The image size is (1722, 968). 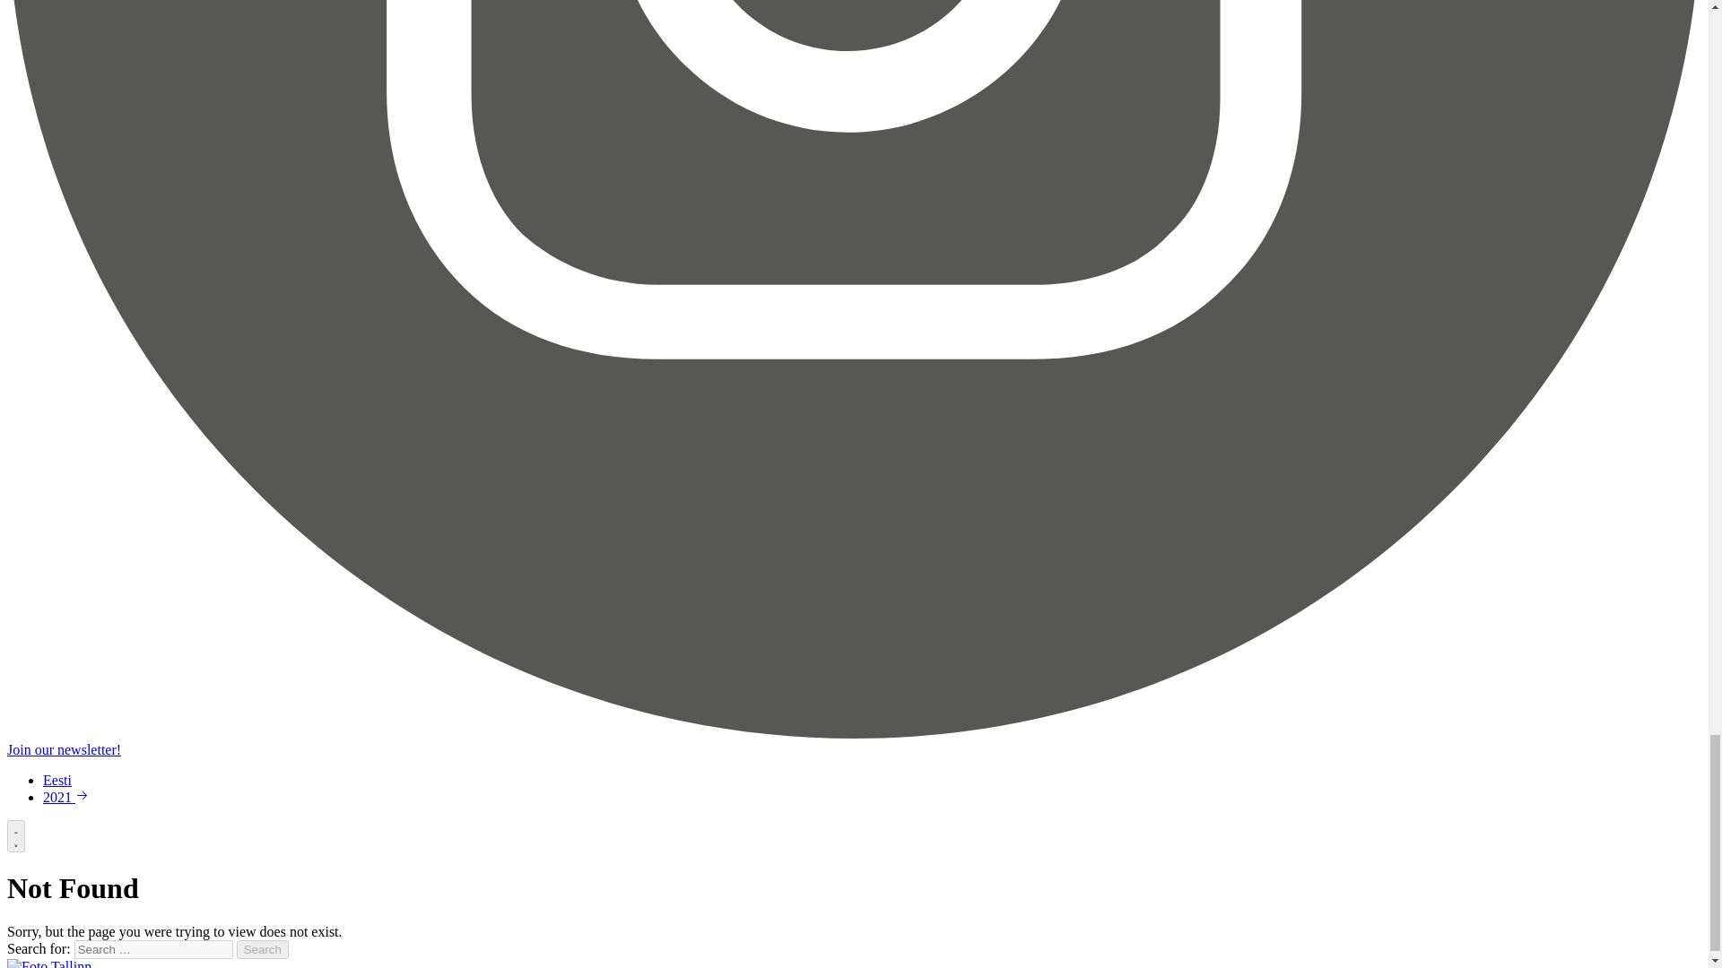 What do you see at coordinates (263, 949) in the screenshot?
I see `Search` at bounding box center [263, 949].